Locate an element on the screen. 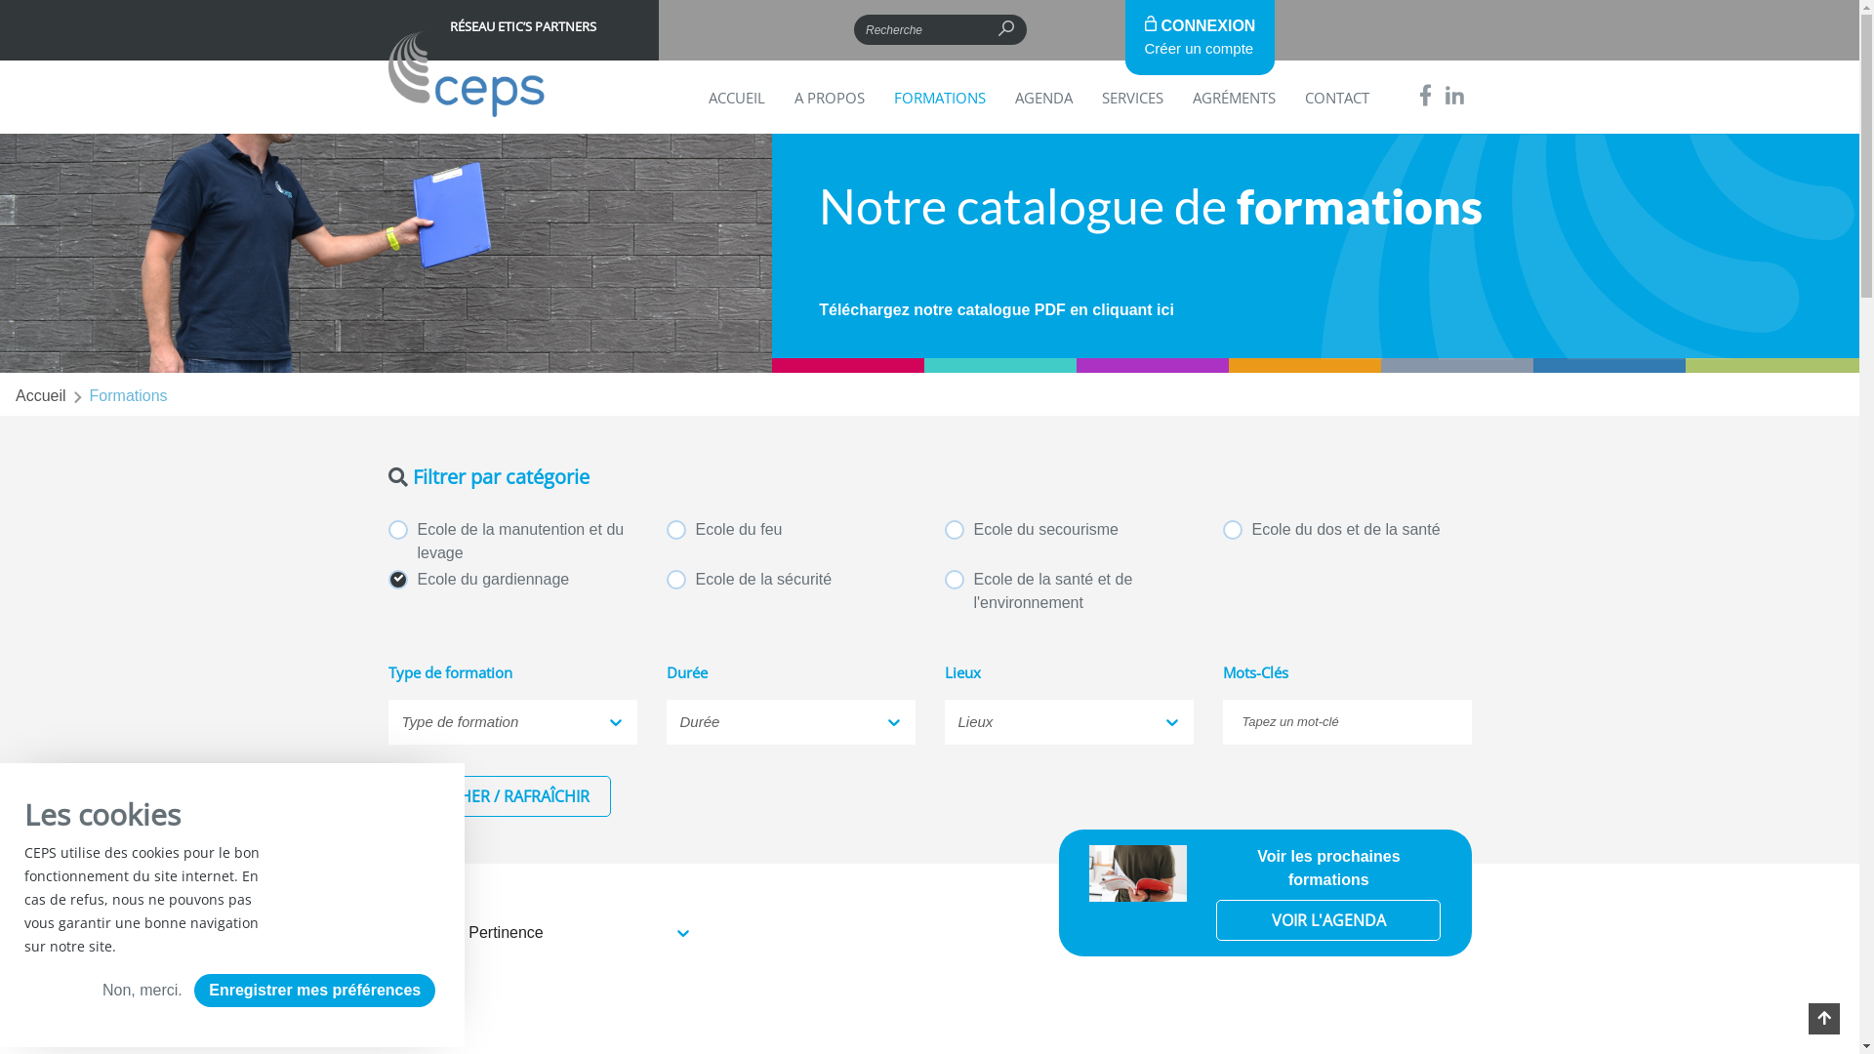 The width and height of the screenshot is (1874, 1054). ACCUEIL is located at coordinates (737, 98).